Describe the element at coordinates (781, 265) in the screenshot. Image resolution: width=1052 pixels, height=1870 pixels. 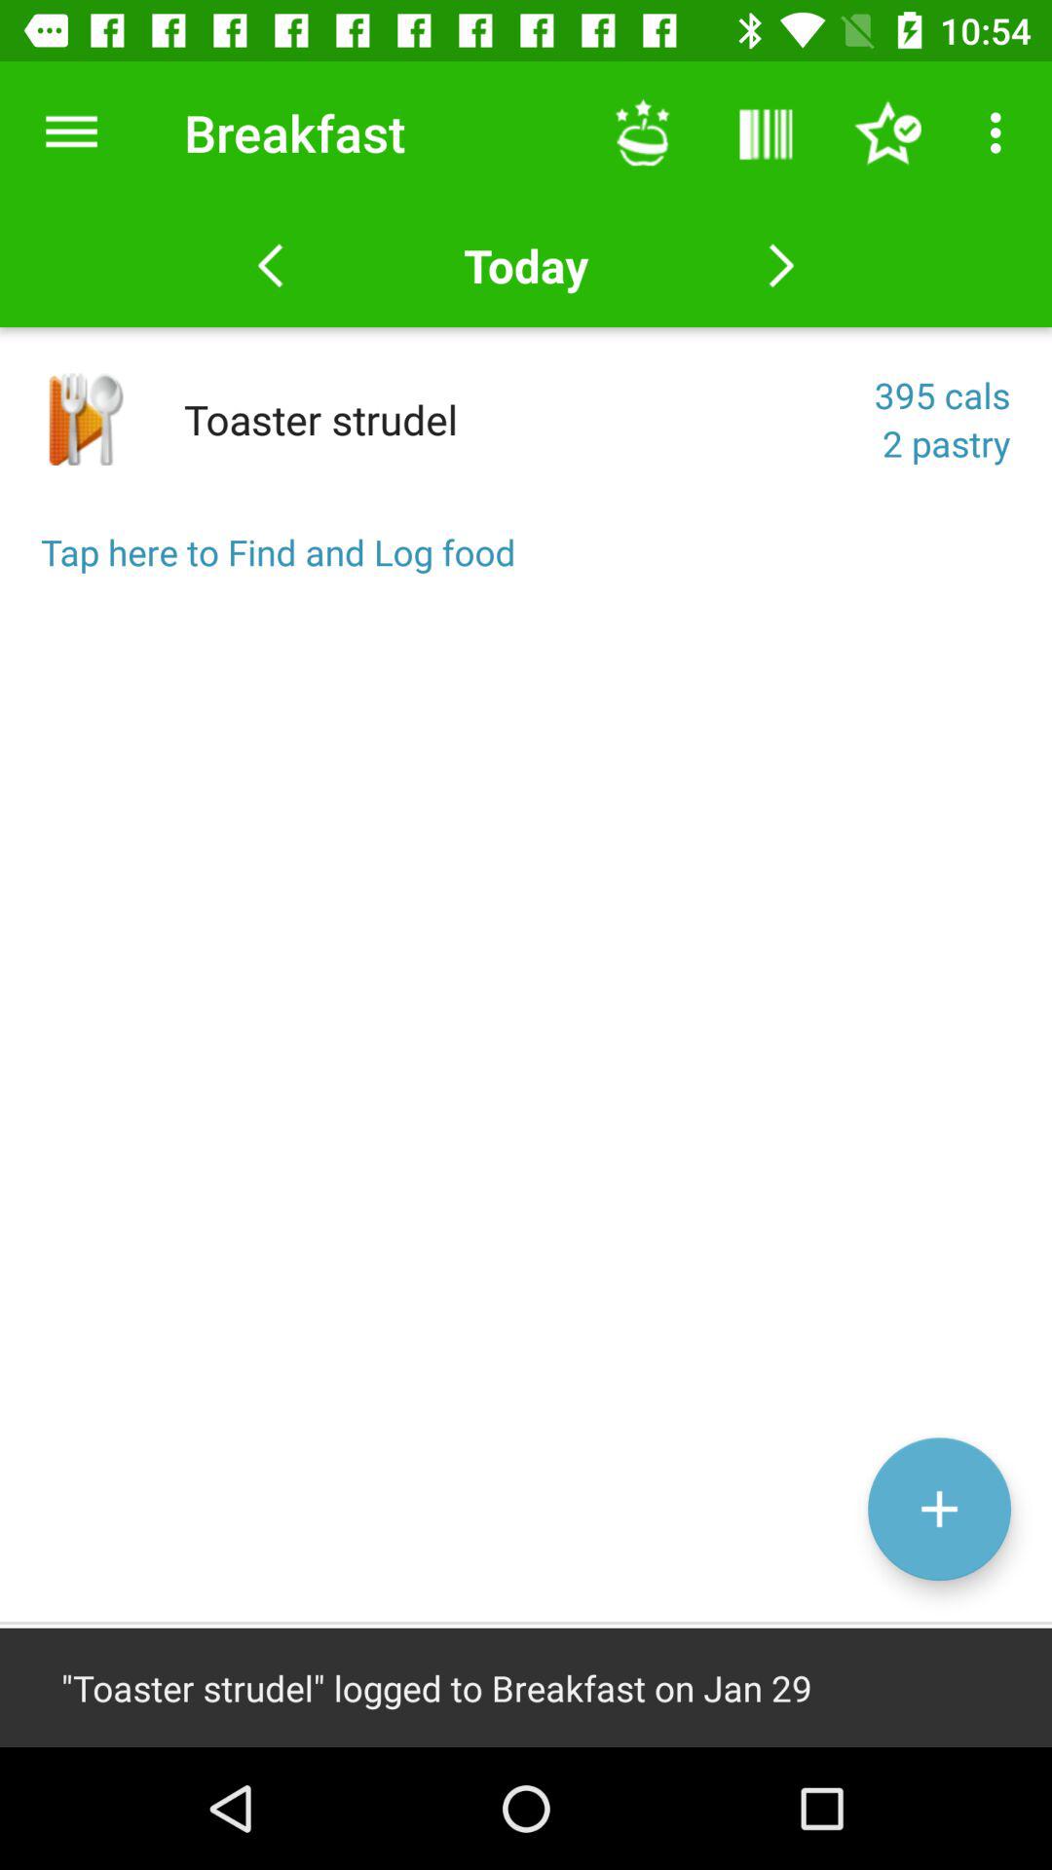
I see `click on the button which is next to the today` at that location.